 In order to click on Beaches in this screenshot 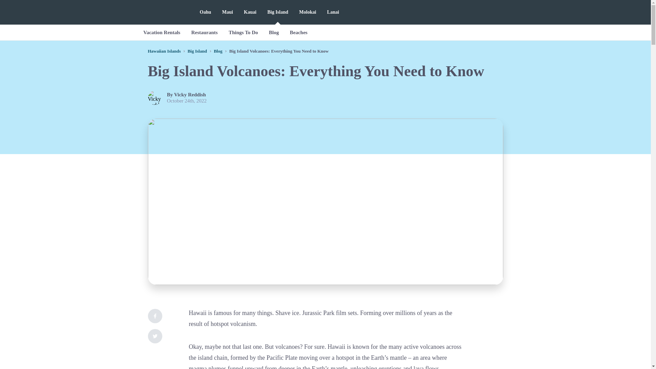, I will do `click(298, 32)`.